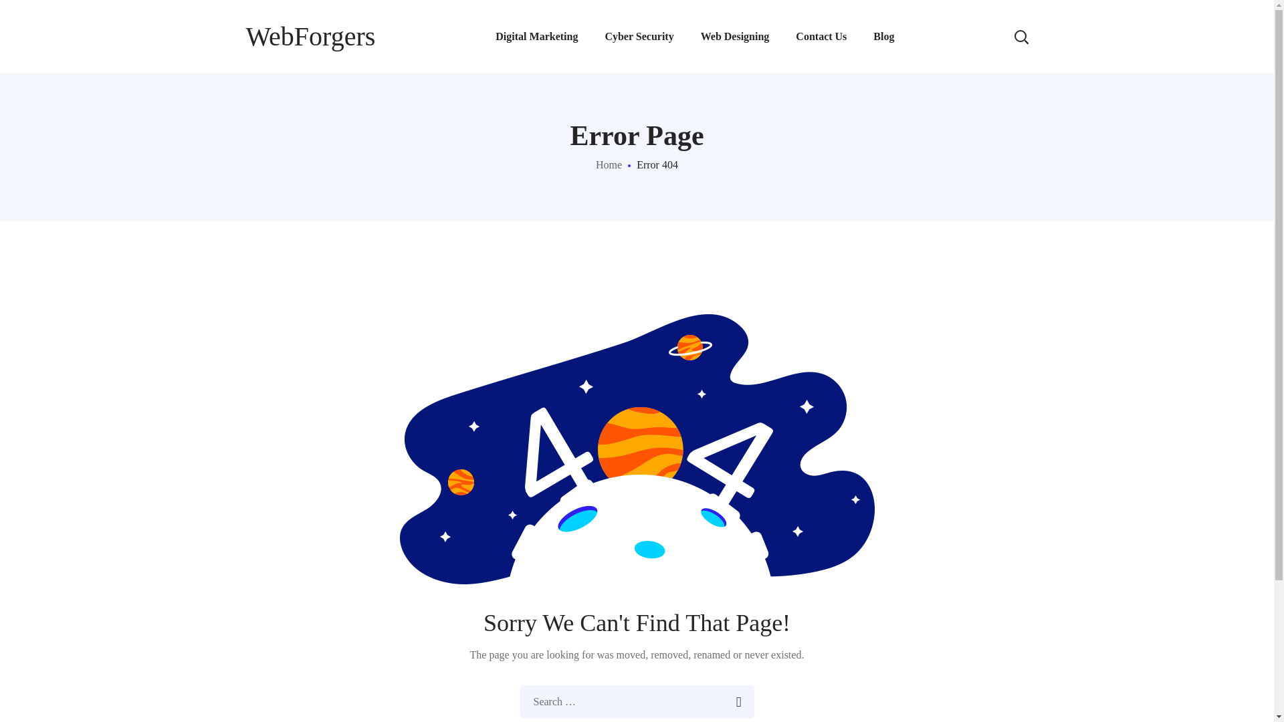  I want to click on Search, so click(737, 701).